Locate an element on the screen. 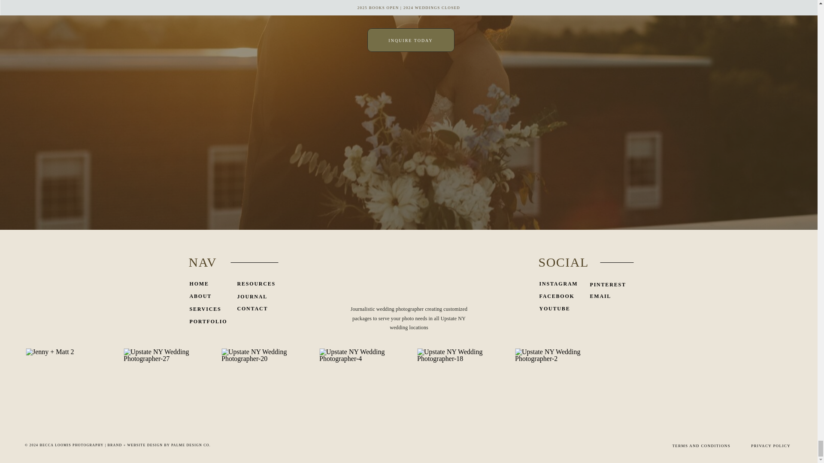 The height and width of the screenshot is (463, 824). Upstate NY Wedding Photographer-4 is located at coordinates (358, 388).